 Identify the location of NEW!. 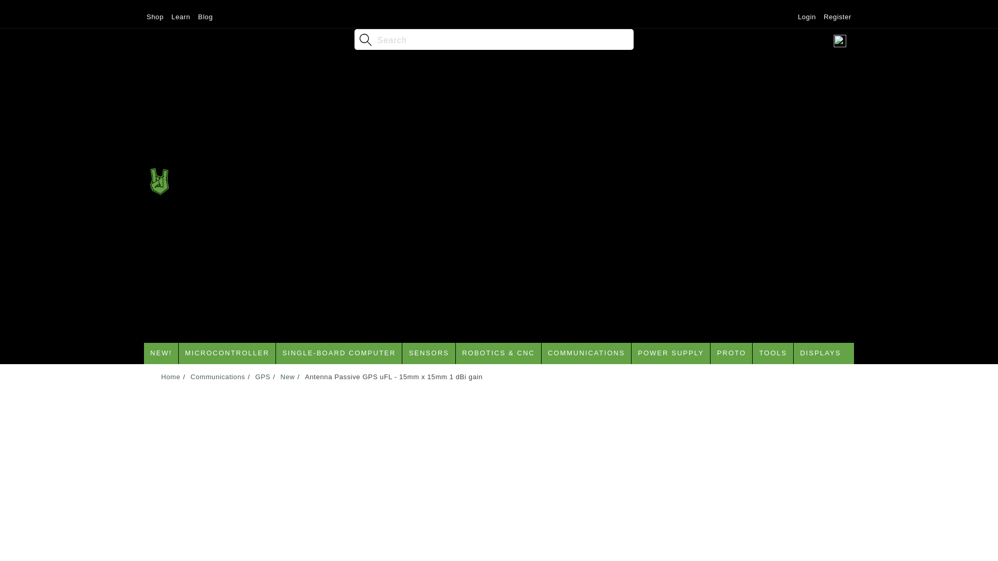
(161, 353).